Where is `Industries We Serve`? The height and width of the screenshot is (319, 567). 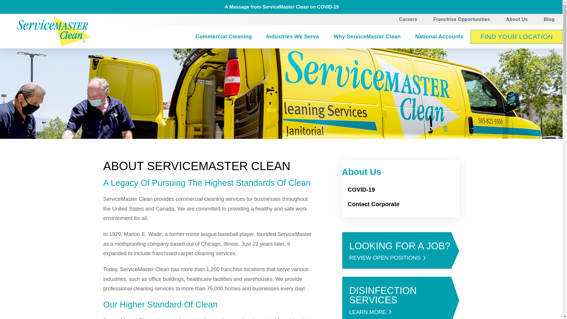
Industries We Serve is located at coordinates (293, 37).